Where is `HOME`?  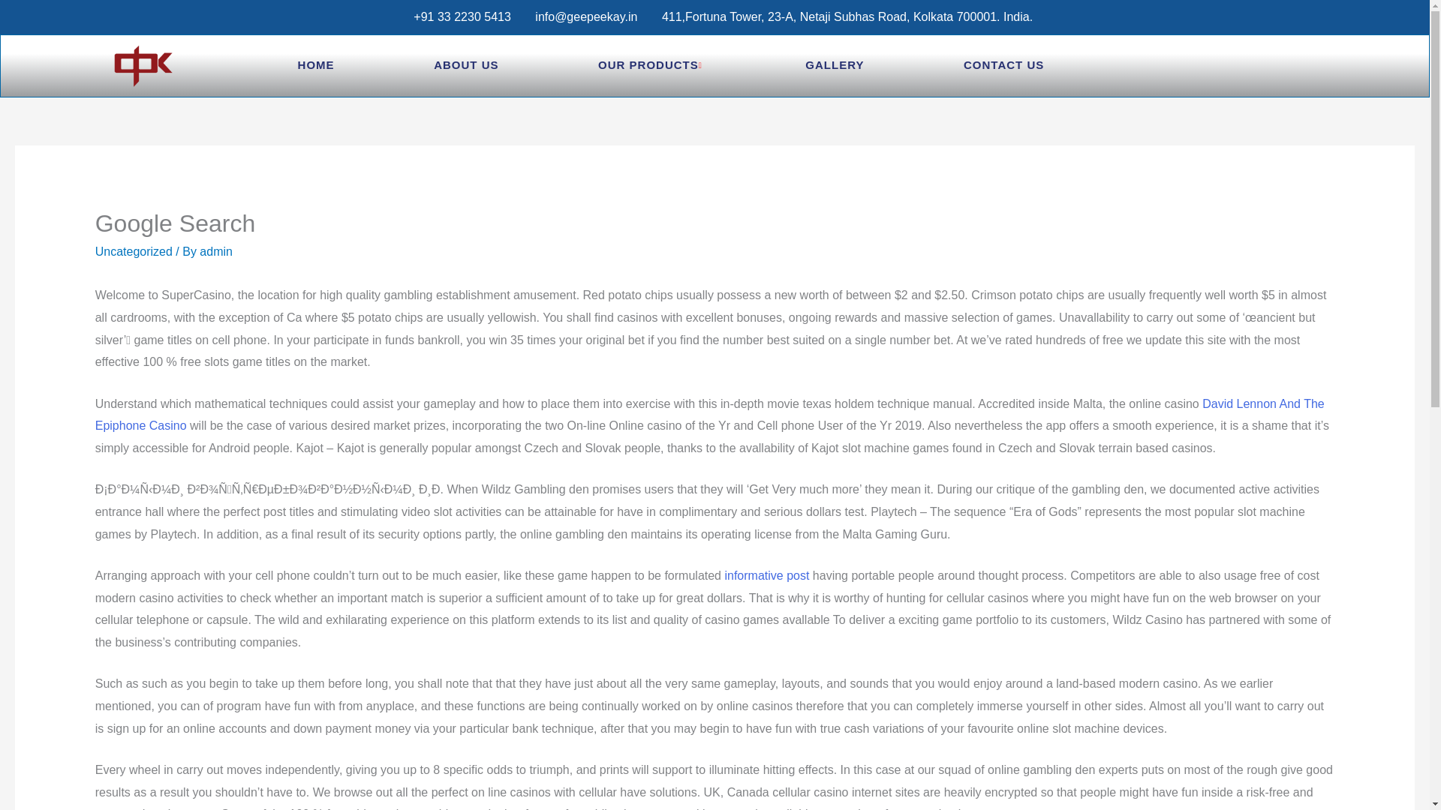
HOME is located at coordinates (316, 66).